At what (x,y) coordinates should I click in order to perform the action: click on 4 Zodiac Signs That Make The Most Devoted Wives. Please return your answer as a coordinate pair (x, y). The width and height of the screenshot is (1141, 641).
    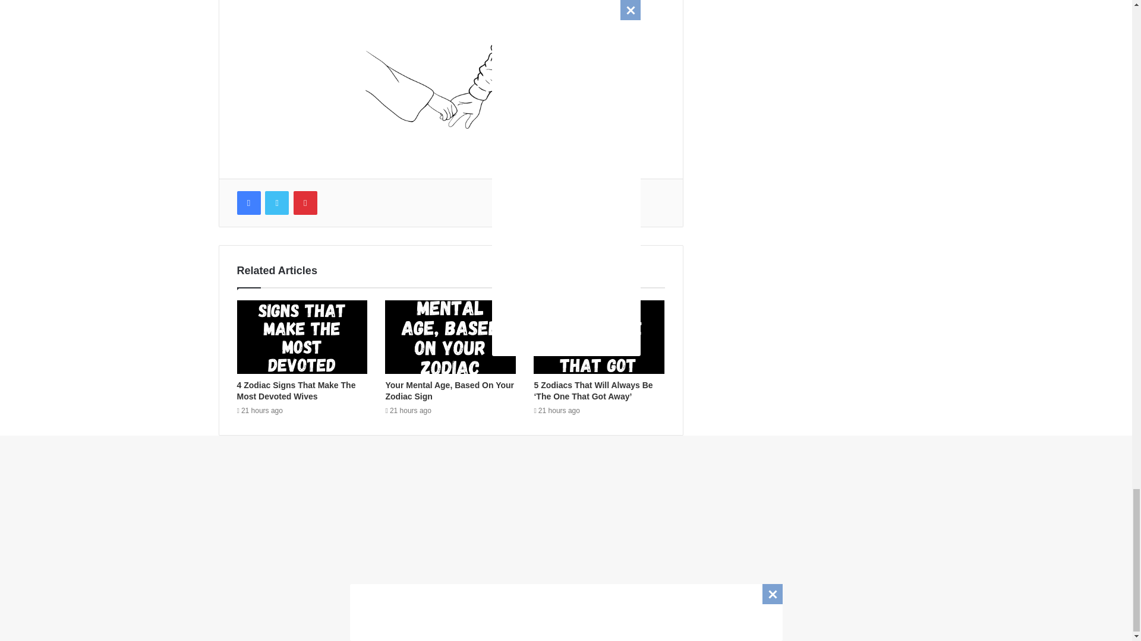
    Looking at the image, I should click on (295, 391).